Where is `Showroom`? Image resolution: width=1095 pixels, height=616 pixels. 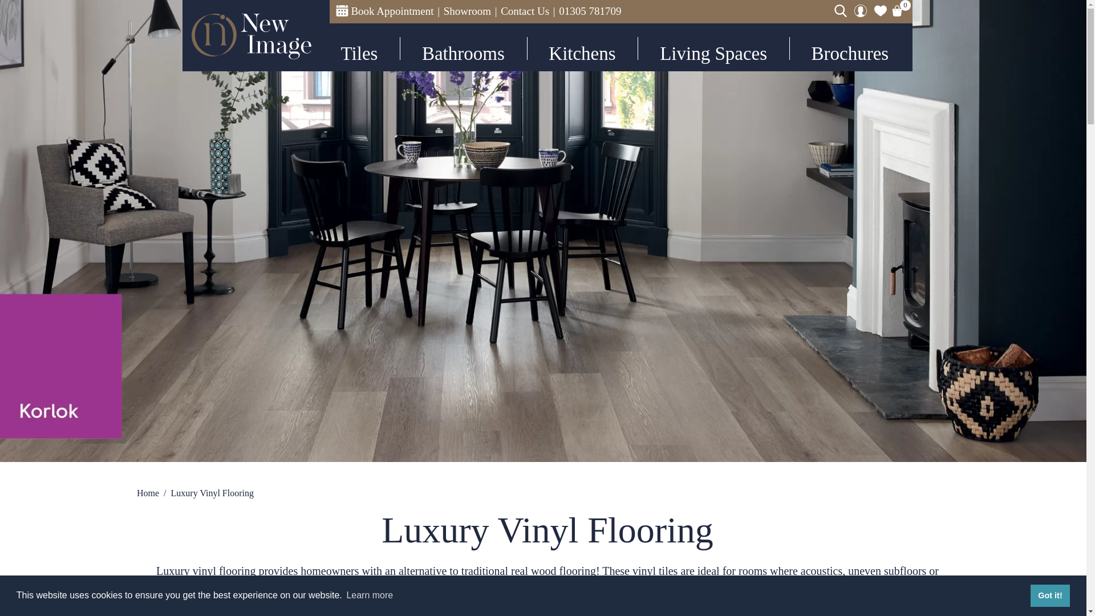
Showroom is located at coordinates (467, 11).